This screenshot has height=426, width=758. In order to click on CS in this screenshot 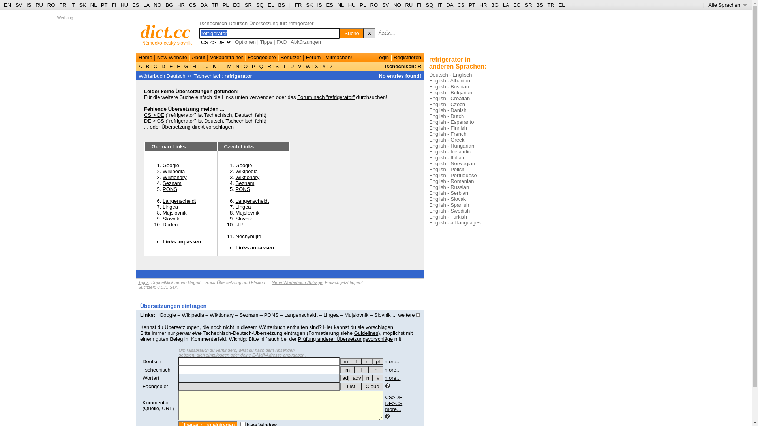, I will do `click(461, 5)`.